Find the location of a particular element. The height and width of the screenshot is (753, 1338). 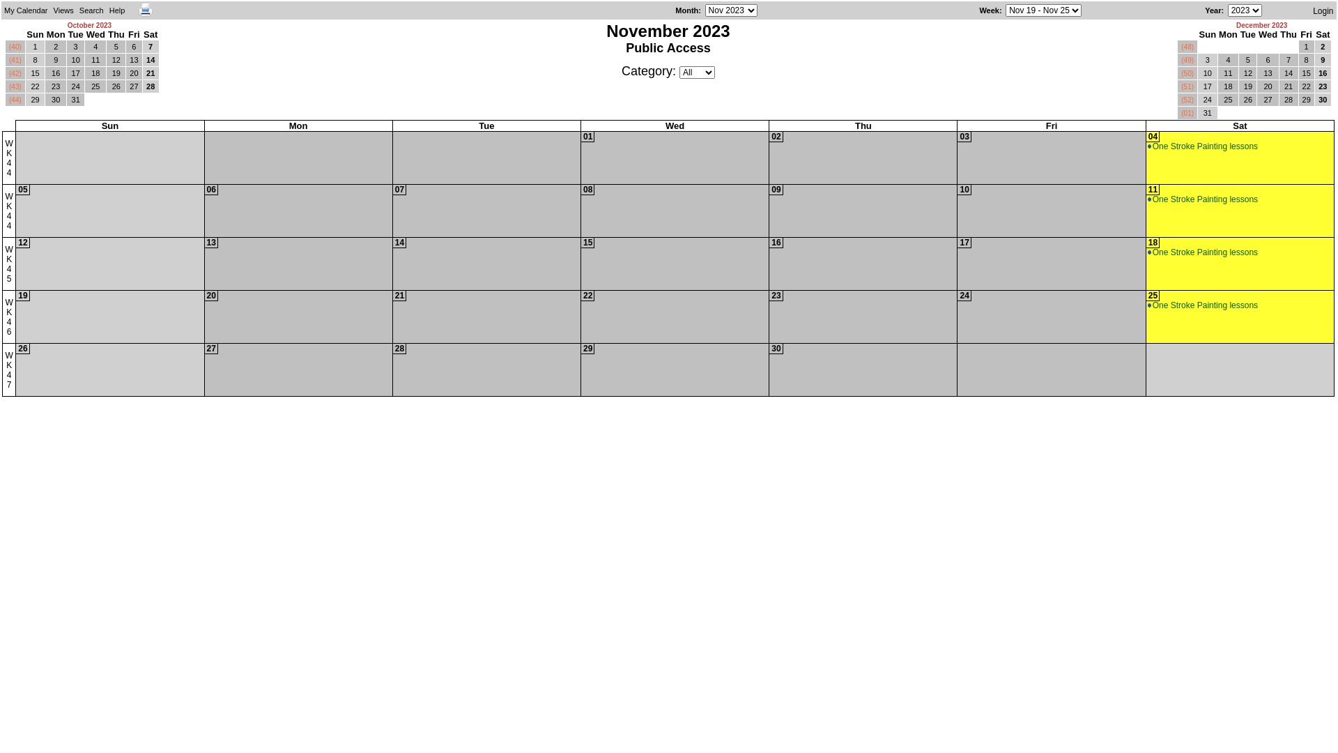

30 is located at coordinates (56, 100).